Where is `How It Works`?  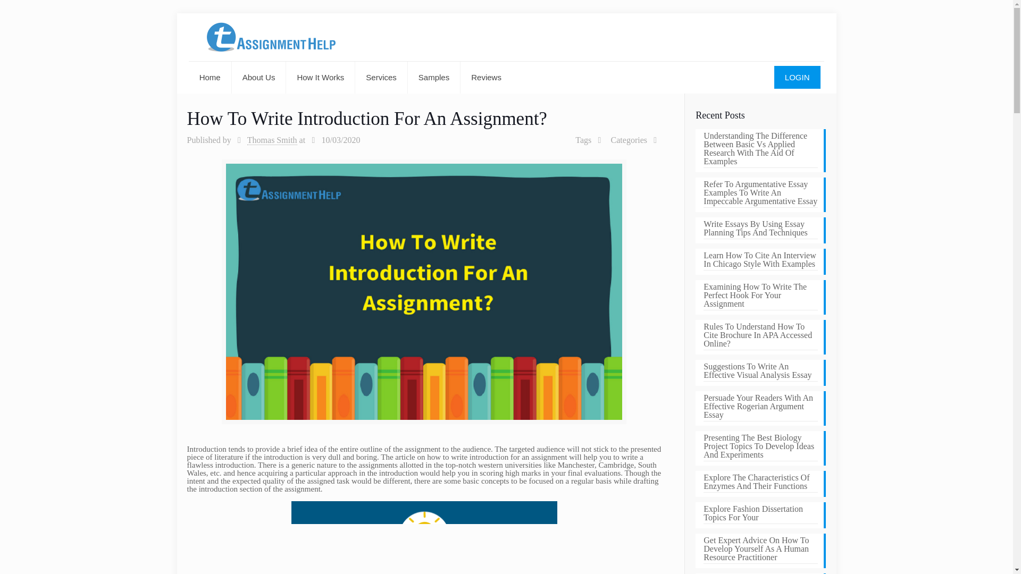
How It Works is located at coordinates (320, 78).